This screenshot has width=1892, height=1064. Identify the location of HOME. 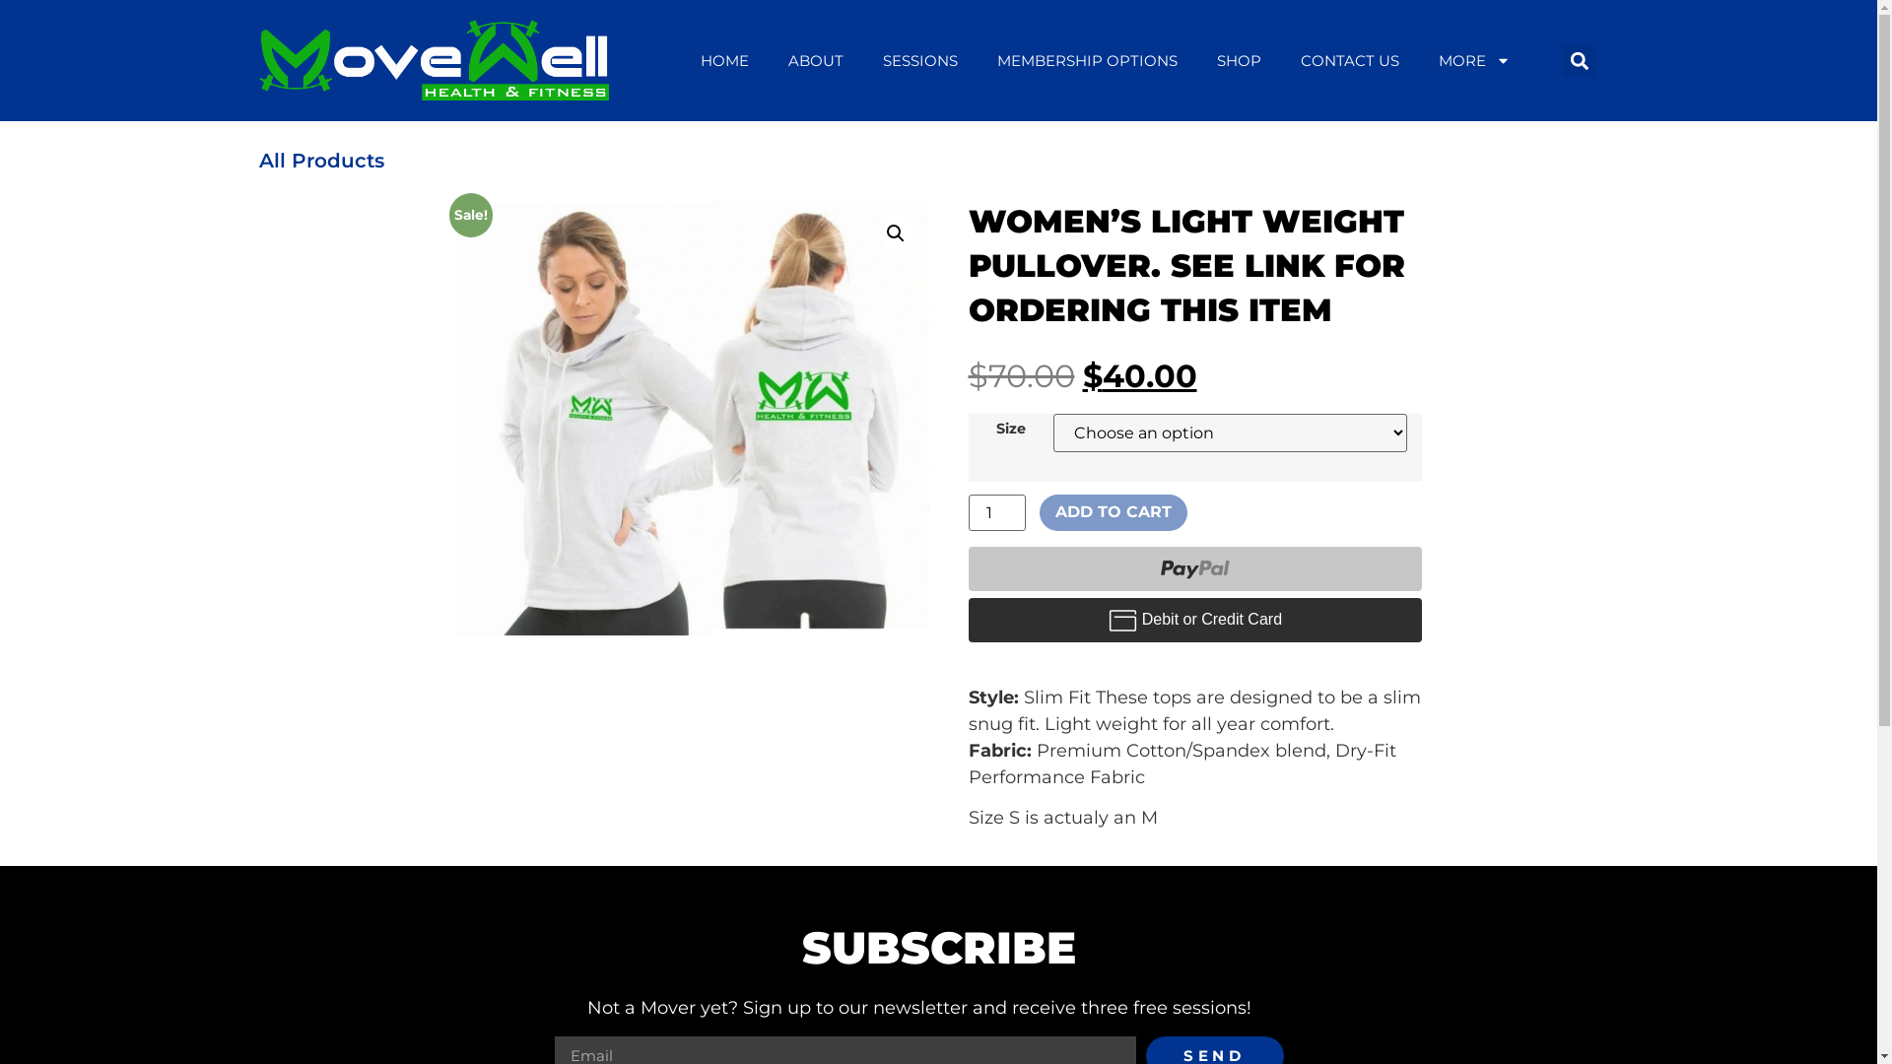
(725, 61).